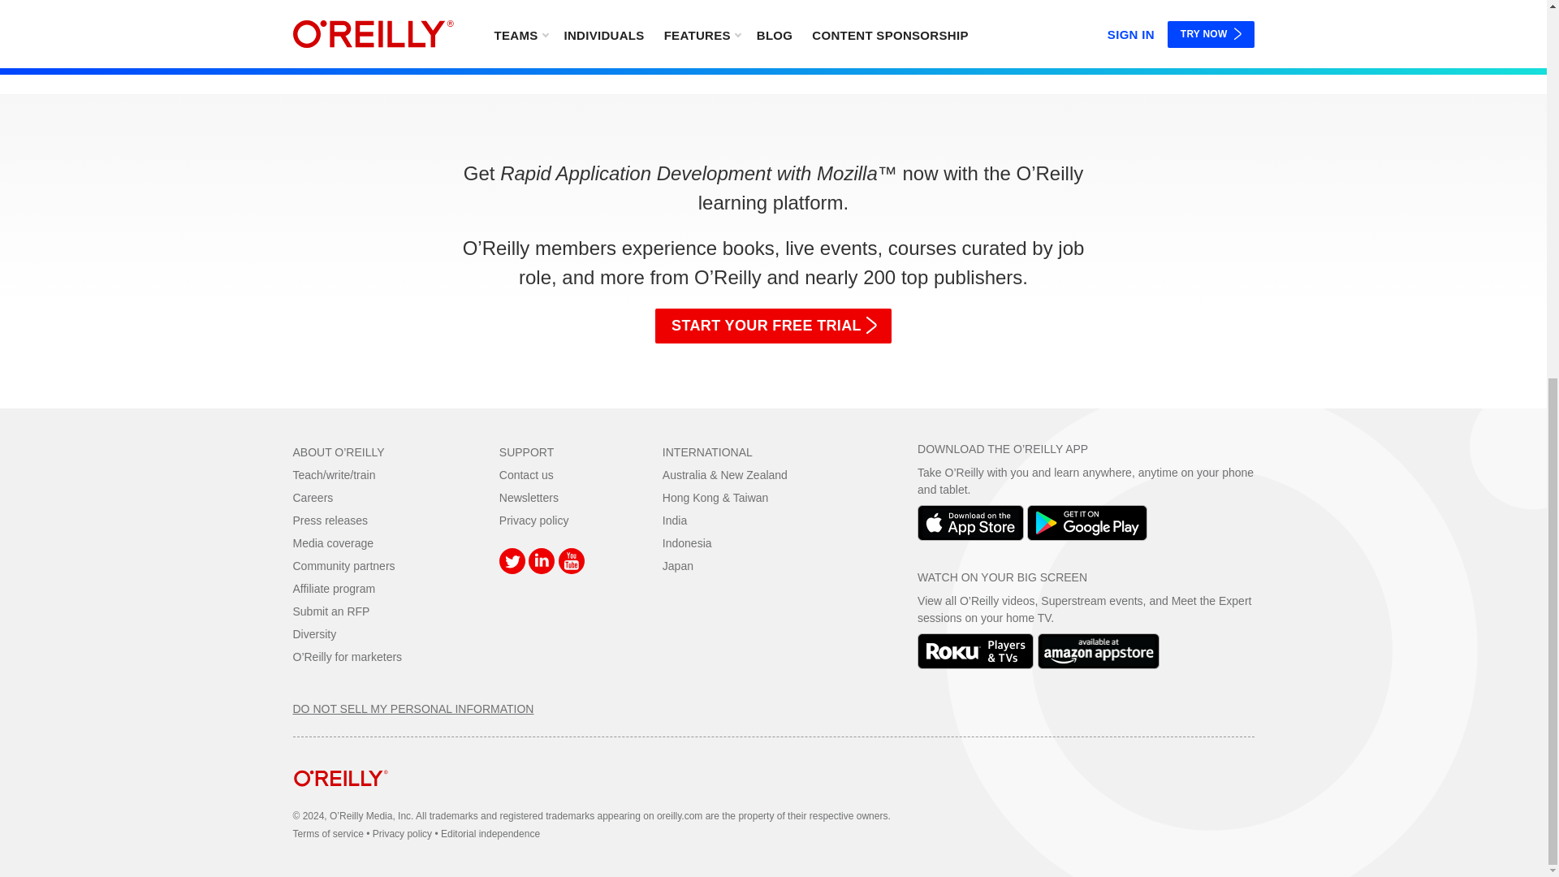 Image resolution: width=1559 pixels, height=877 pixels. I want to click on Newsletters, so click(528, 497).